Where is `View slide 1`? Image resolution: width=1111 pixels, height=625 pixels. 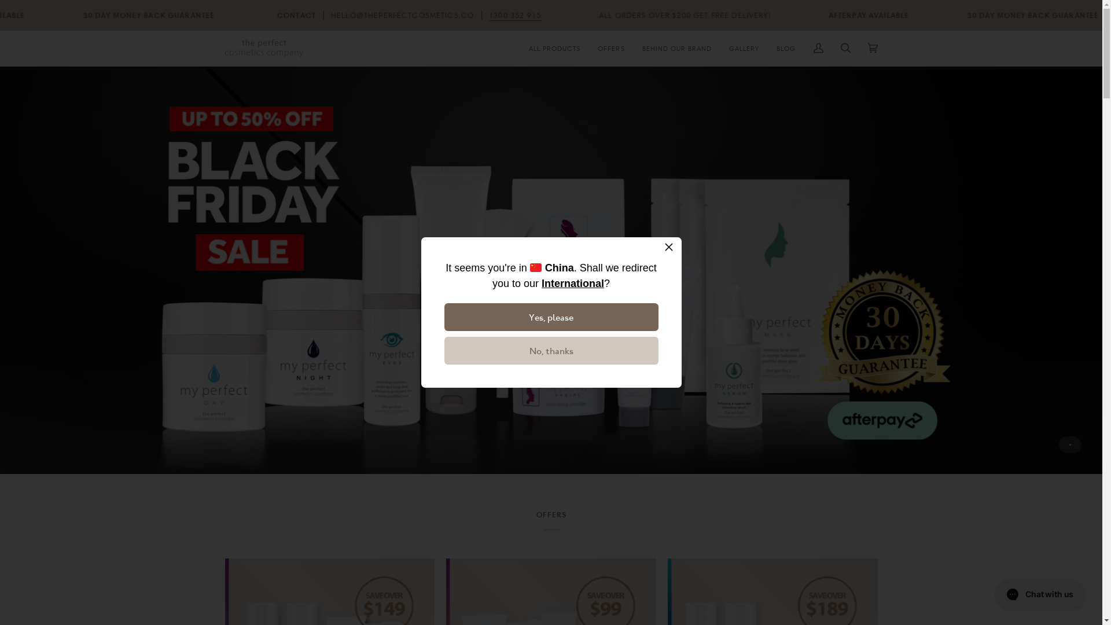
View slide 1 is located at coordinates (1070, 444).